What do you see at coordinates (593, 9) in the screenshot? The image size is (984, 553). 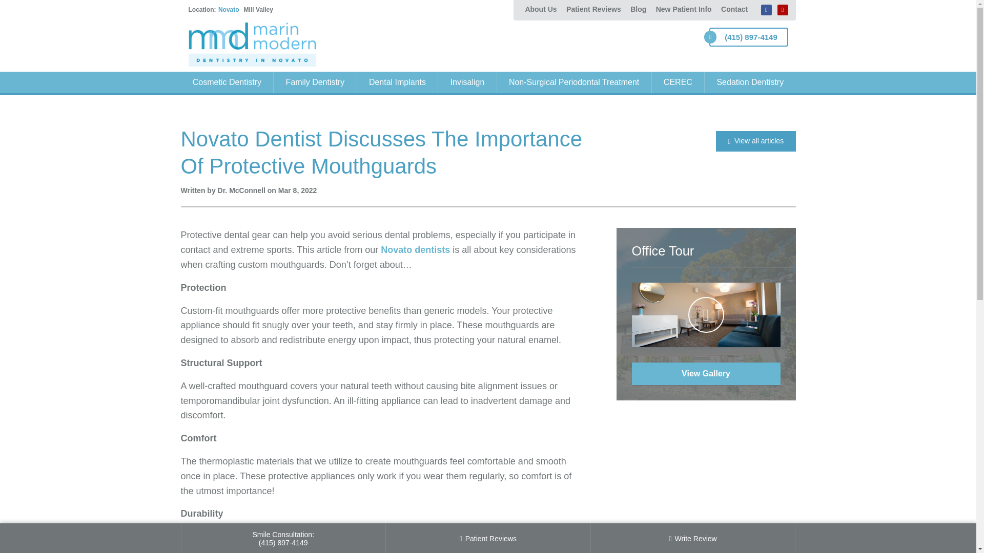 I see `Patient Reviews` at bounding box center [593, 9].